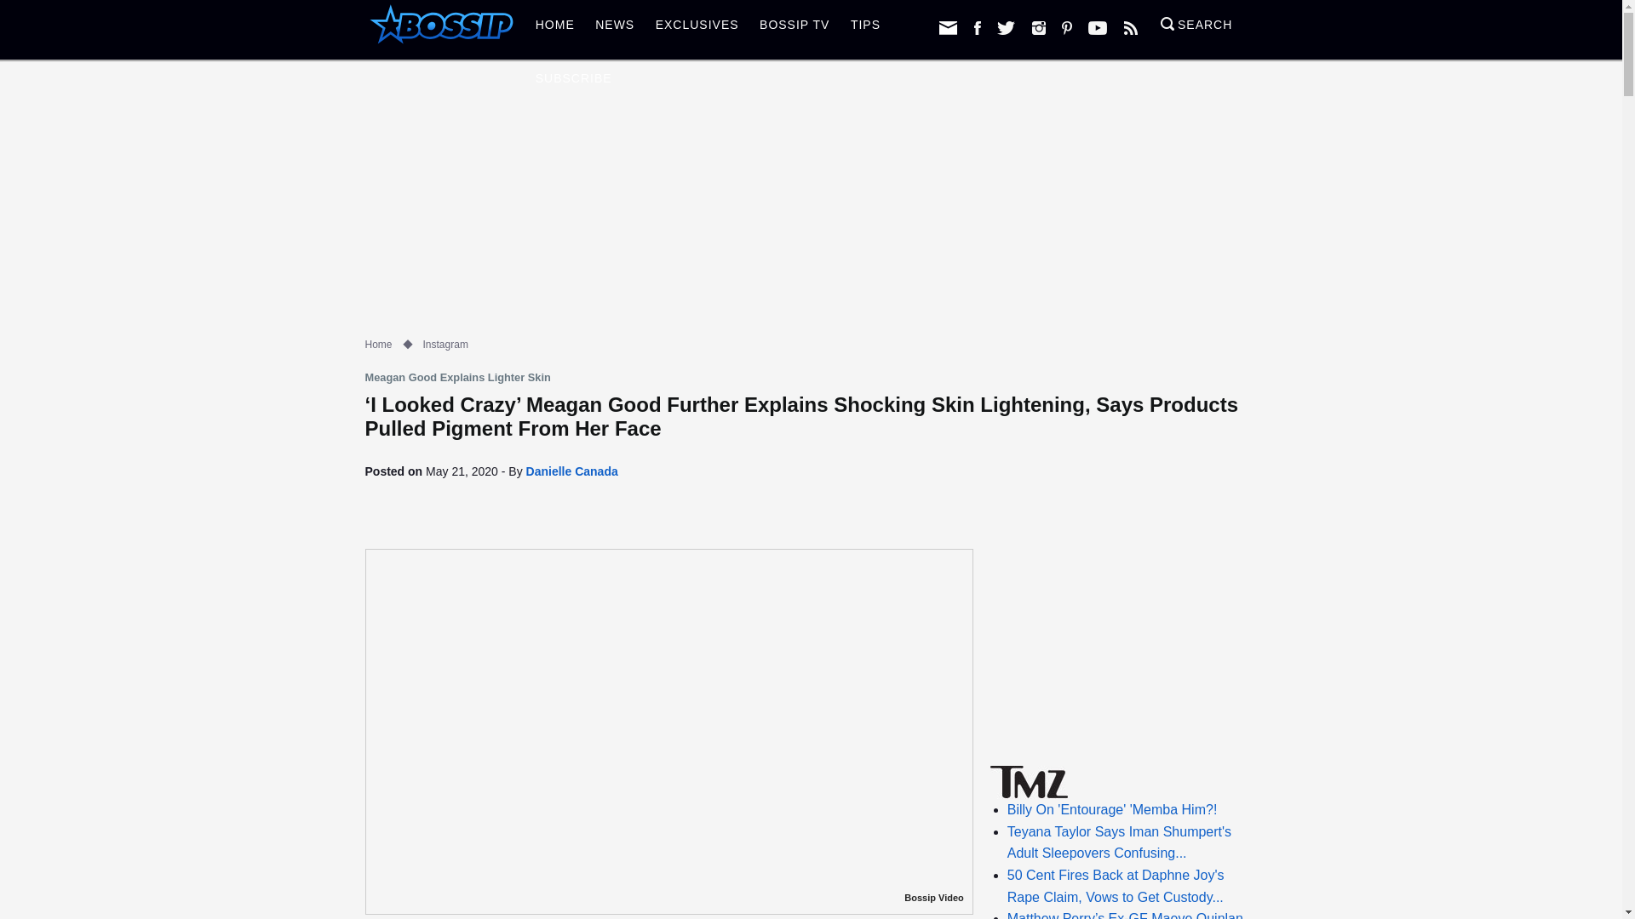 The width and height of the screenshot is (1635, 919). I want to click on Instagram, so click(445, 344).